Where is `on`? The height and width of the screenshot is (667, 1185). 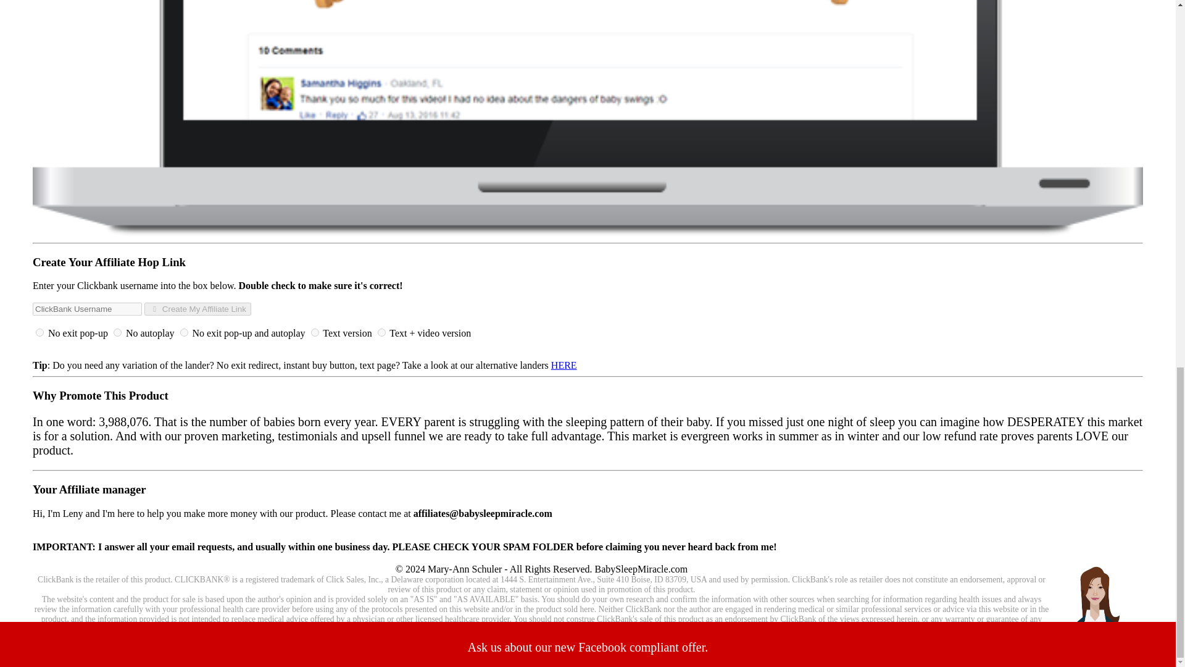
on is located at coordinates (117, 332).